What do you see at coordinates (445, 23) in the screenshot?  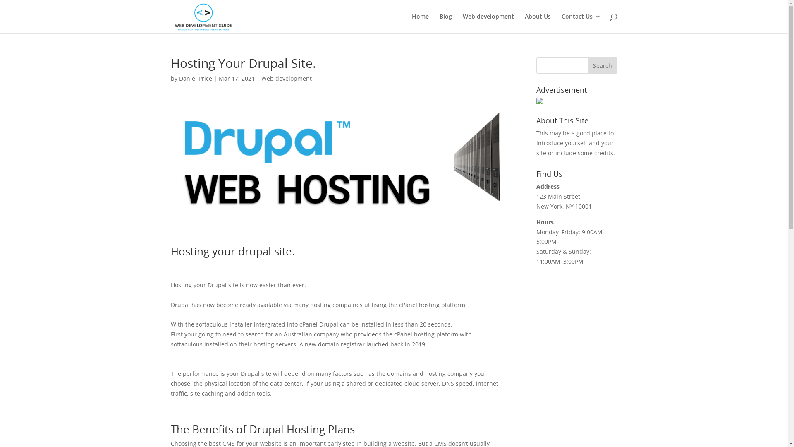 I see `Blog` at bounding box center [445, 23].